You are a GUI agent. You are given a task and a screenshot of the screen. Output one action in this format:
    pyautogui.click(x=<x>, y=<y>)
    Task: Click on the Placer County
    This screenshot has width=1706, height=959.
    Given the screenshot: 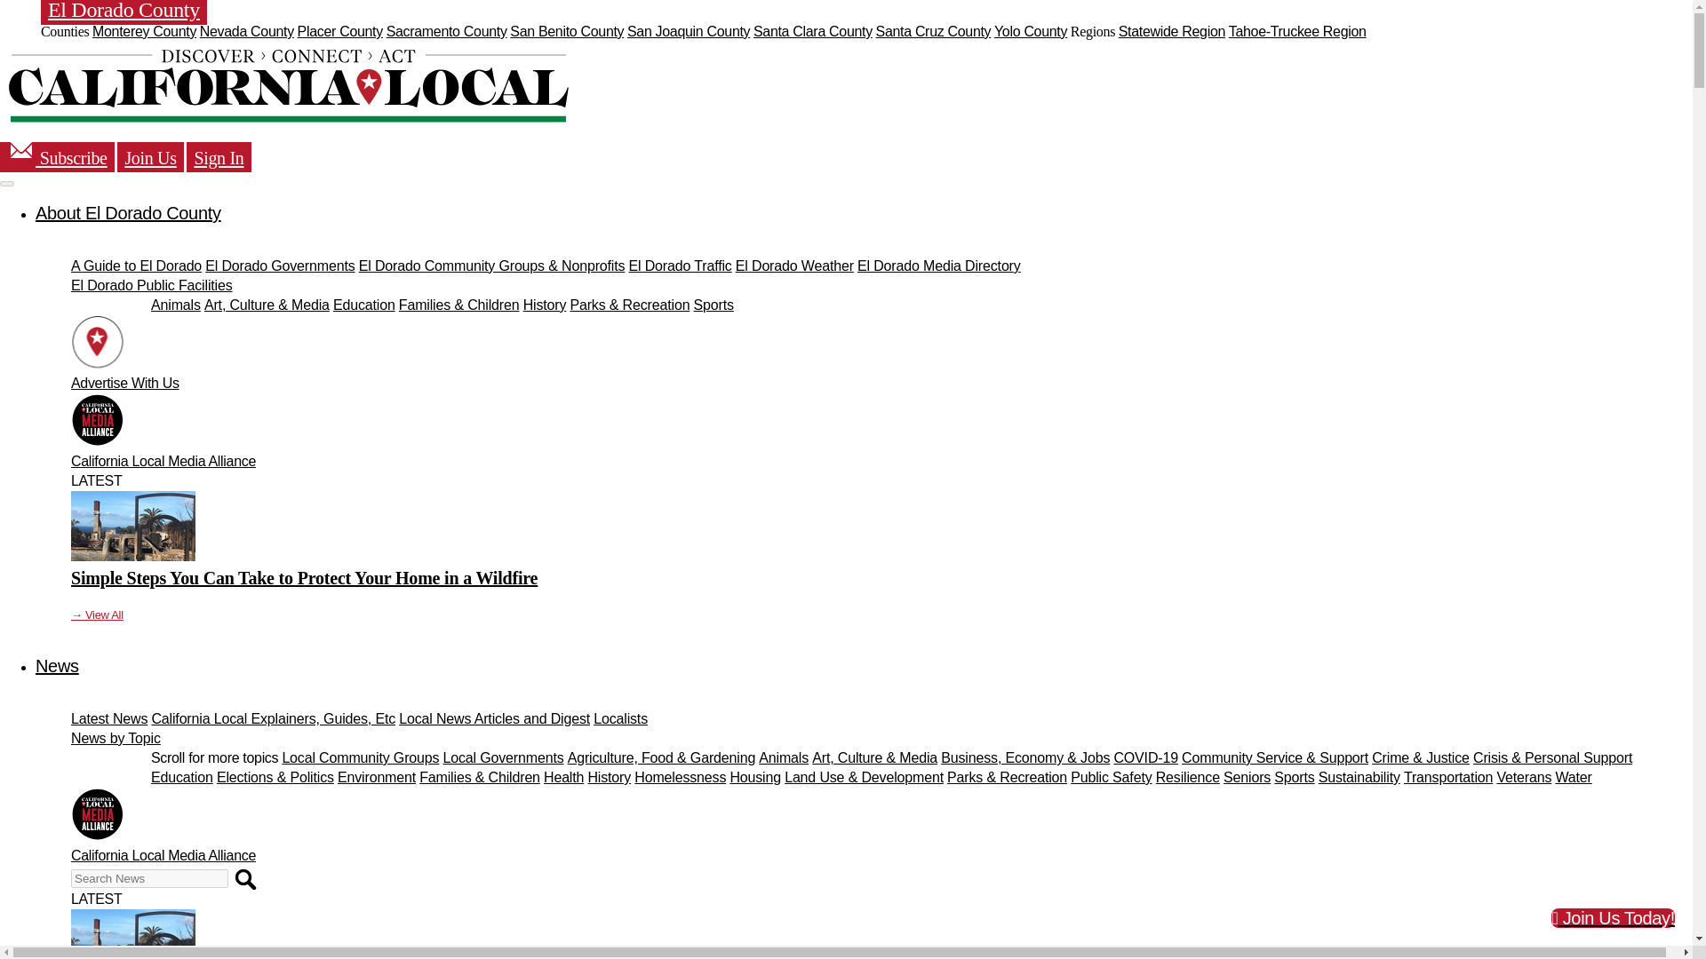 What is the action you would take?
    pyautogui.click(x=339, y=32)
    